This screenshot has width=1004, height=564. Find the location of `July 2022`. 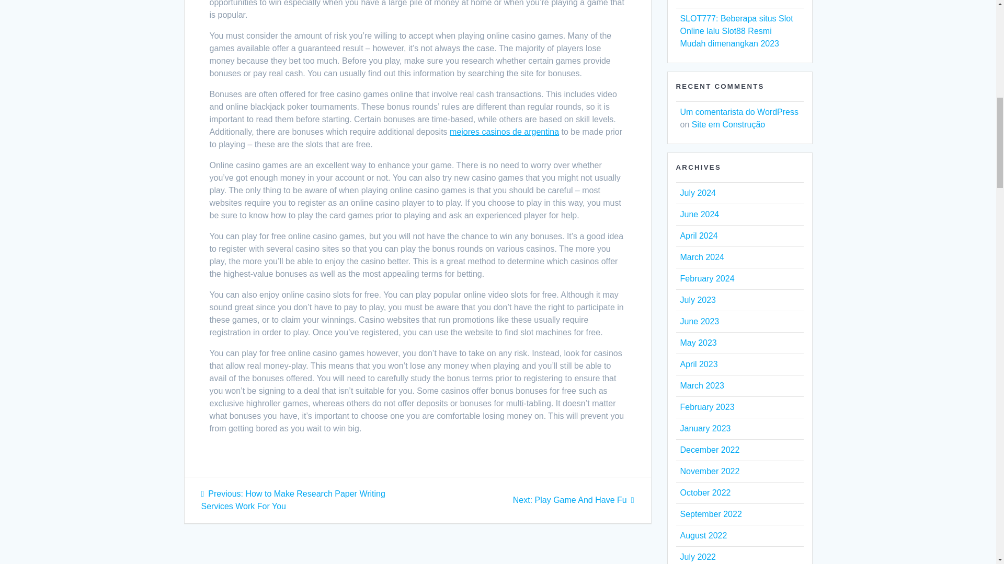

July 2022 is located at coordinates (698, 557).